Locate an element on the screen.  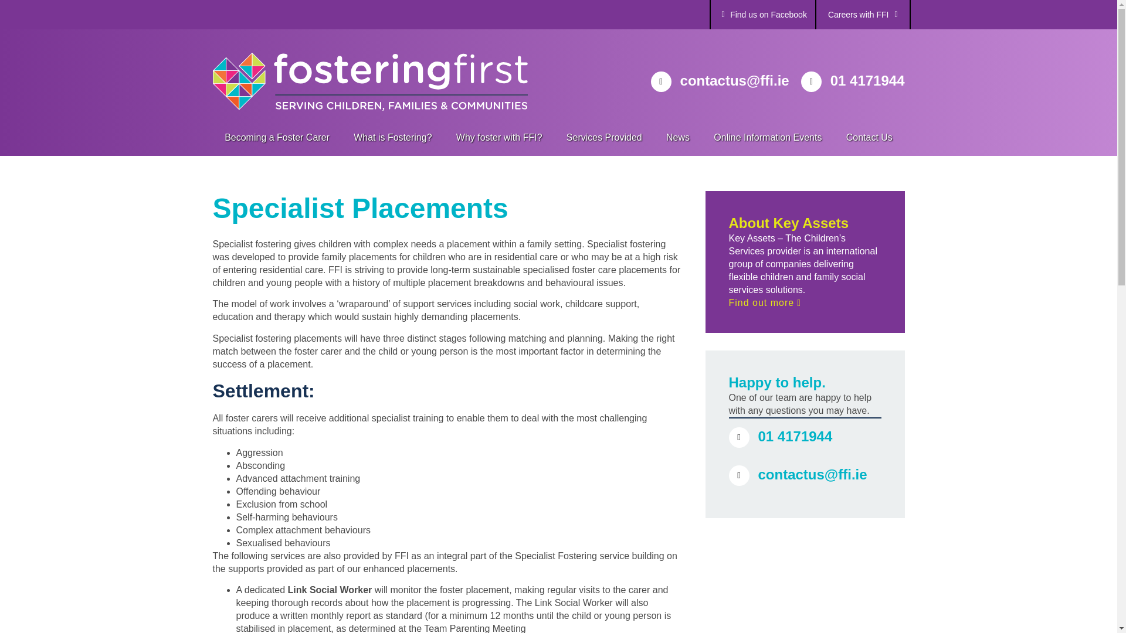
Becoming a Foster Carer is located at coordinates (277, 137).